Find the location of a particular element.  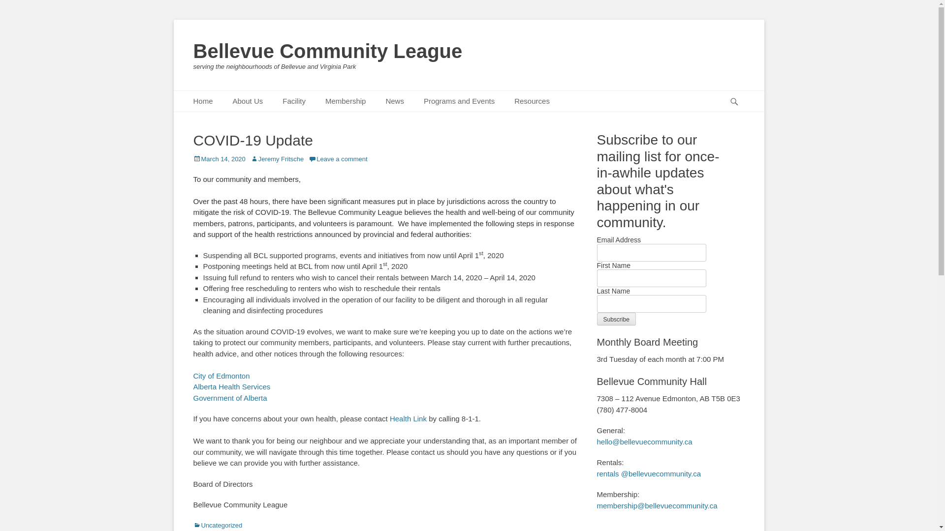

hello@bellevuecommunity.ca is located at coordinates (644, 442).